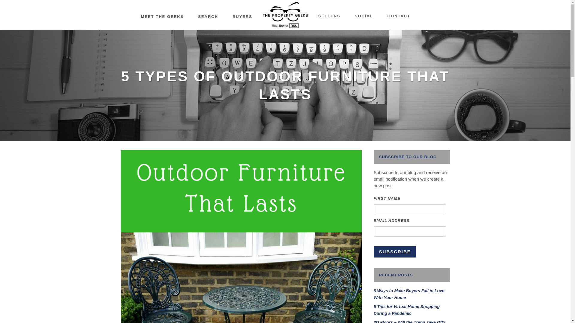  Describe the element at coordinates (208, 17) in the screenshot. I see `SEARCH` at that location.